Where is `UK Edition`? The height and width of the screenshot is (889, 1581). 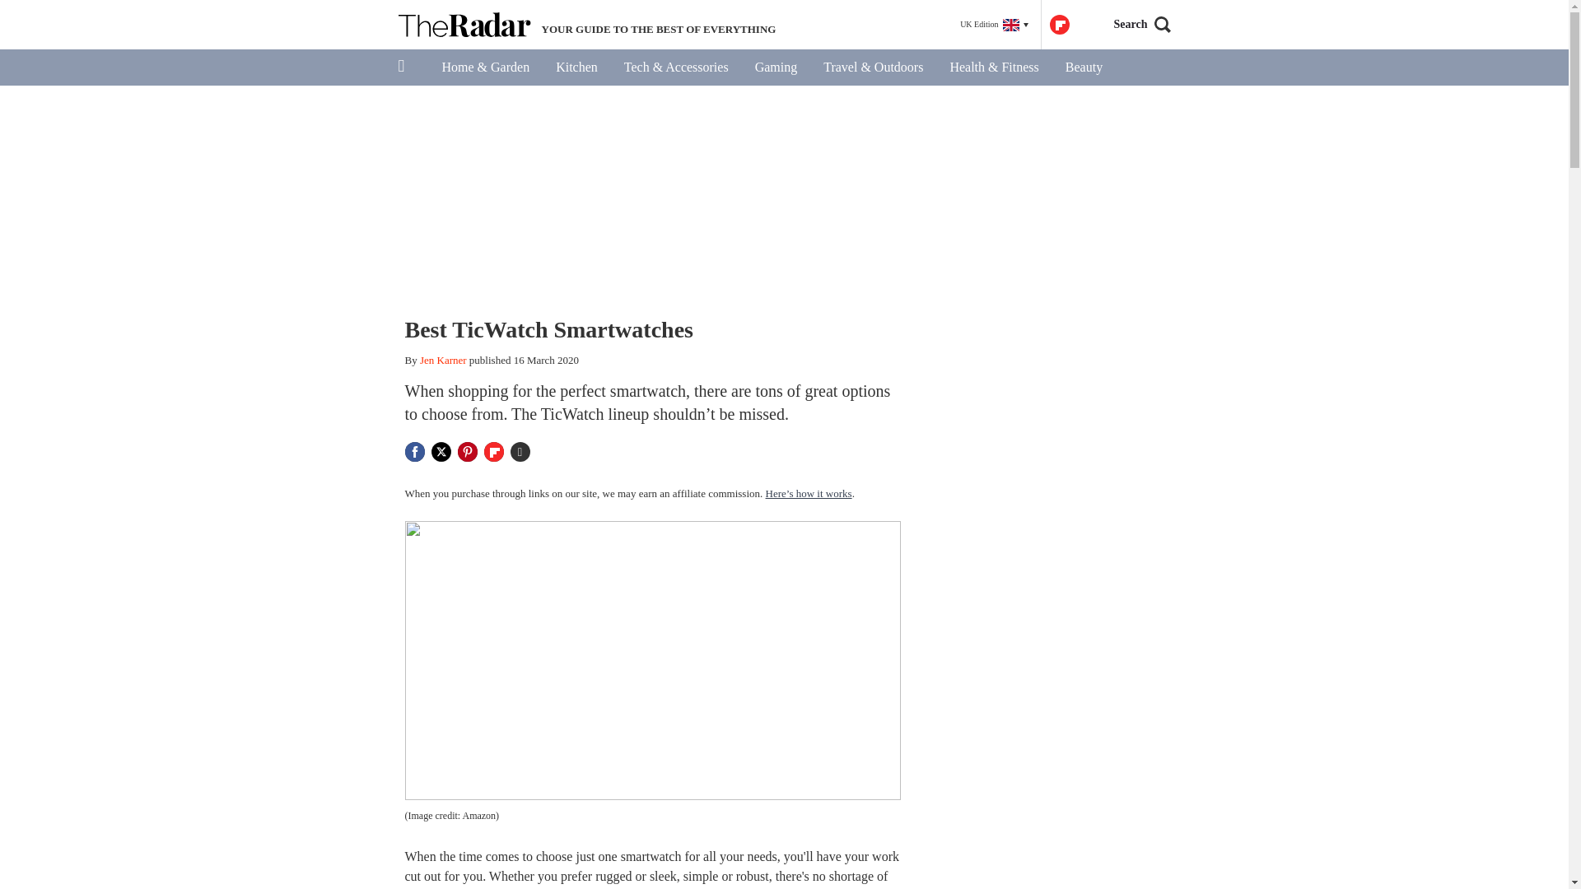
UK Edition is located at coordinates (993, 25).